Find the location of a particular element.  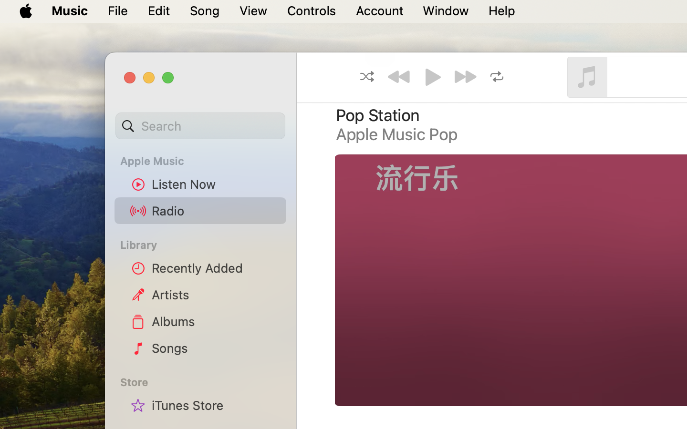

Pop Station is located at coordinates (378, 115).